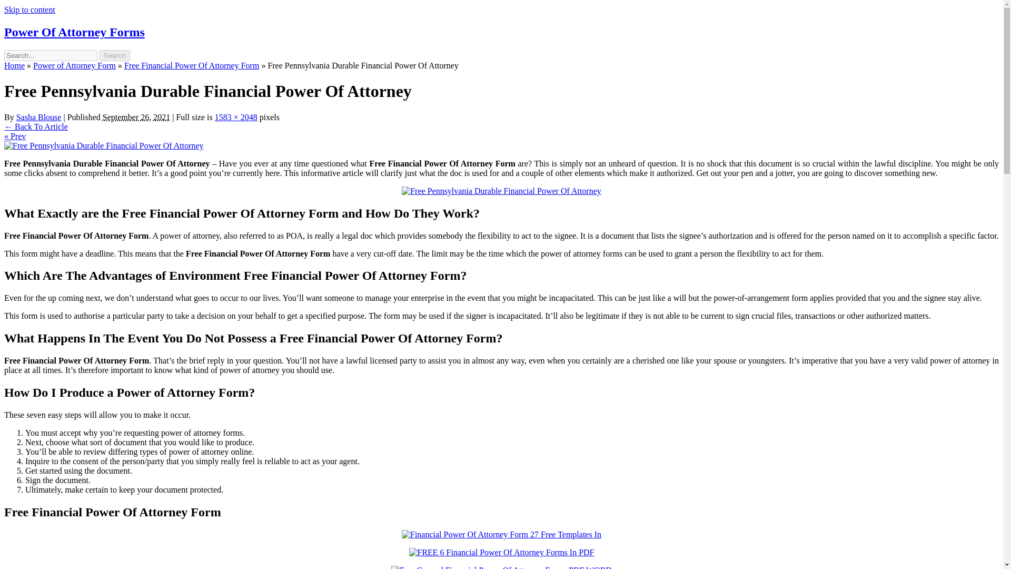  I want to click on Return to Free Financial Power Of Attorney Form, so click(36, 126).